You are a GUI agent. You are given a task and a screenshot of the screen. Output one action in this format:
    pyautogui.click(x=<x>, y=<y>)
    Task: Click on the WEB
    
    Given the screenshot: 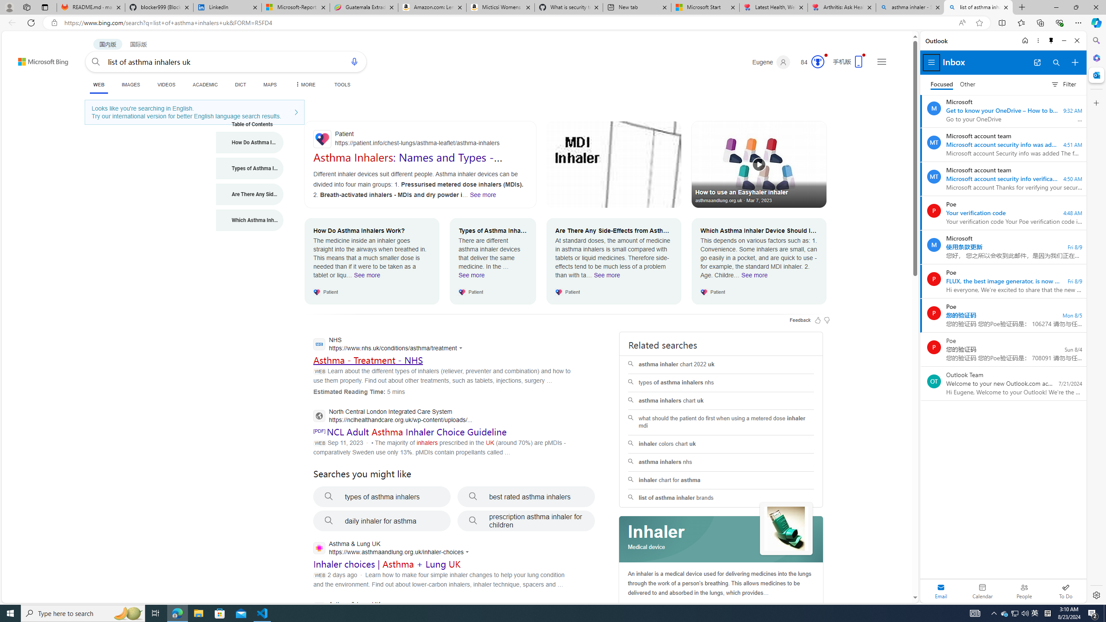 What is the action you would take?
    pyautogui.click(x=99, y=86)
    